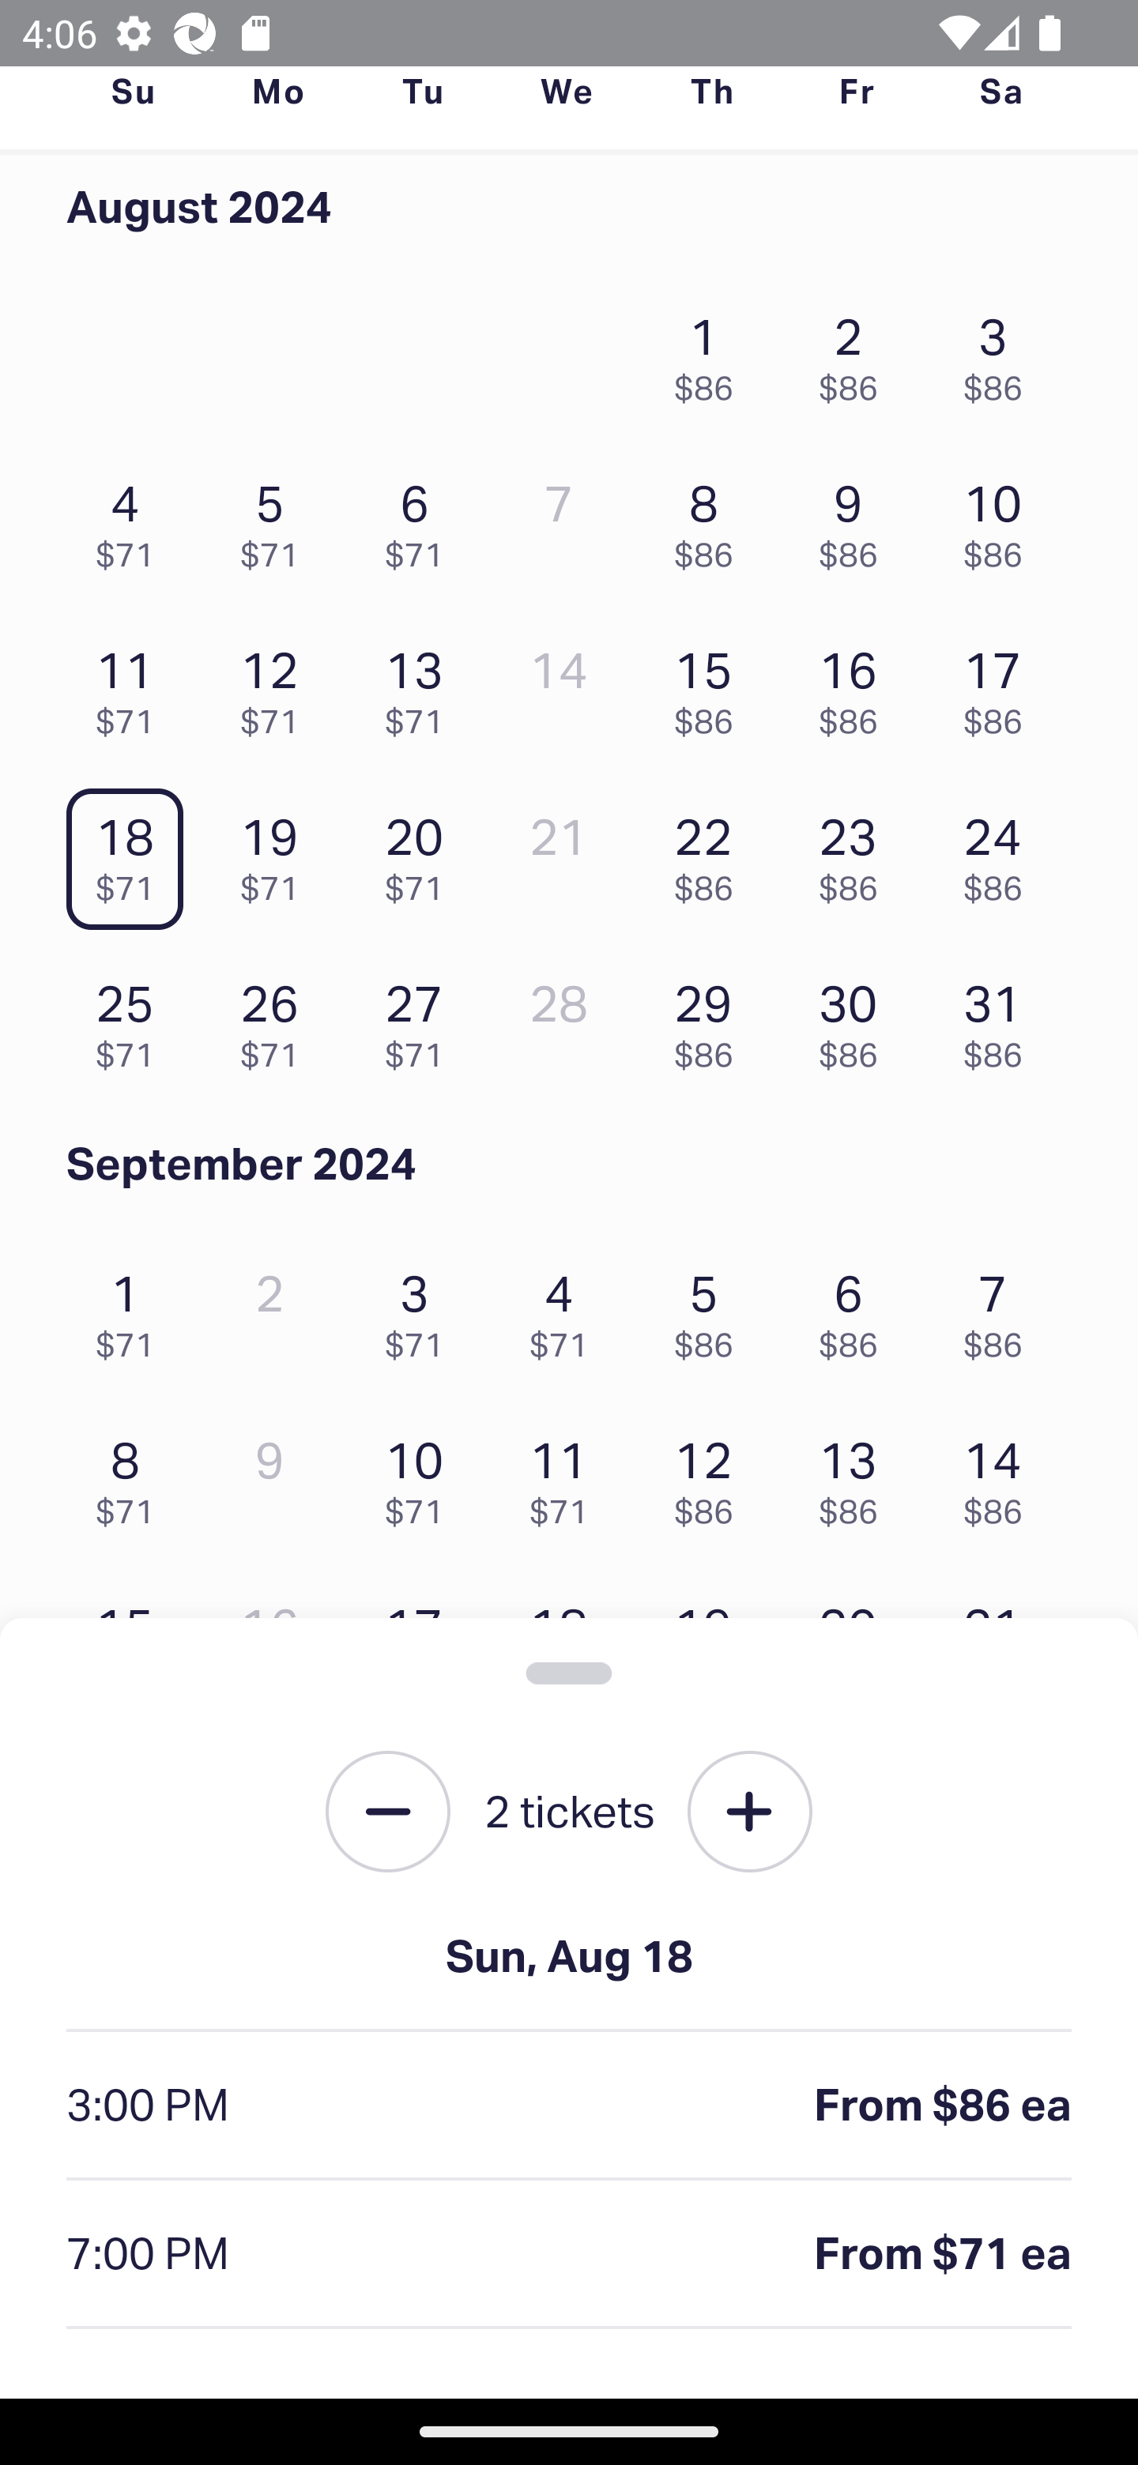 The image size is (1138, 2465). I want to click on 24 $86, so click(1000, 852).